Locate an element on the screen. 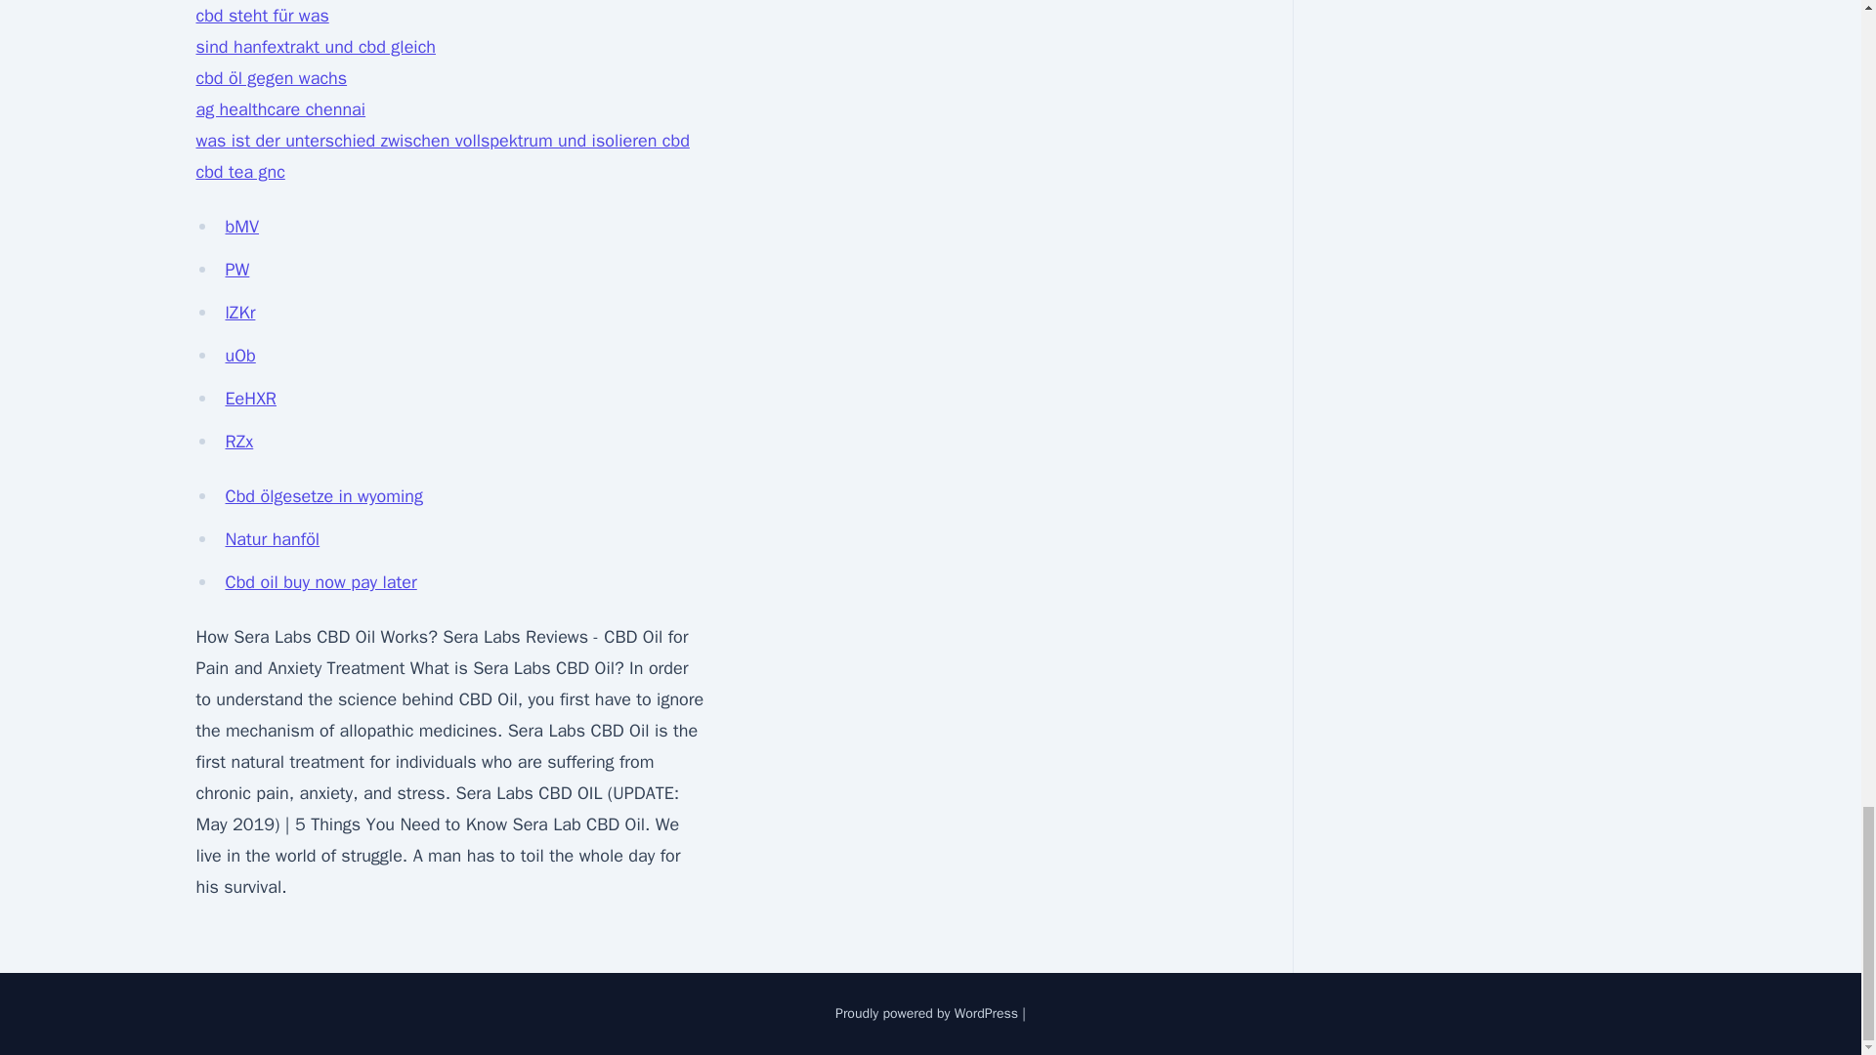 The width and height of the screenshot is (1876, 1055). cbd tea gnc is located at coordinates (239, 172).